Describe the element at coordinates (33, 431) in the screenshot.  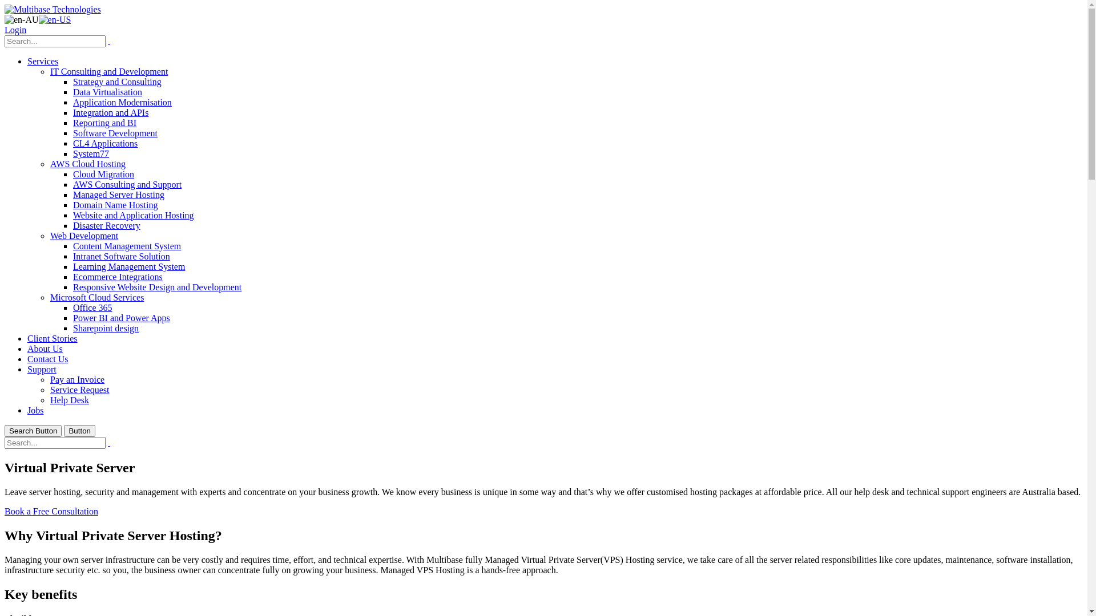
I see `Search Button` at that location.